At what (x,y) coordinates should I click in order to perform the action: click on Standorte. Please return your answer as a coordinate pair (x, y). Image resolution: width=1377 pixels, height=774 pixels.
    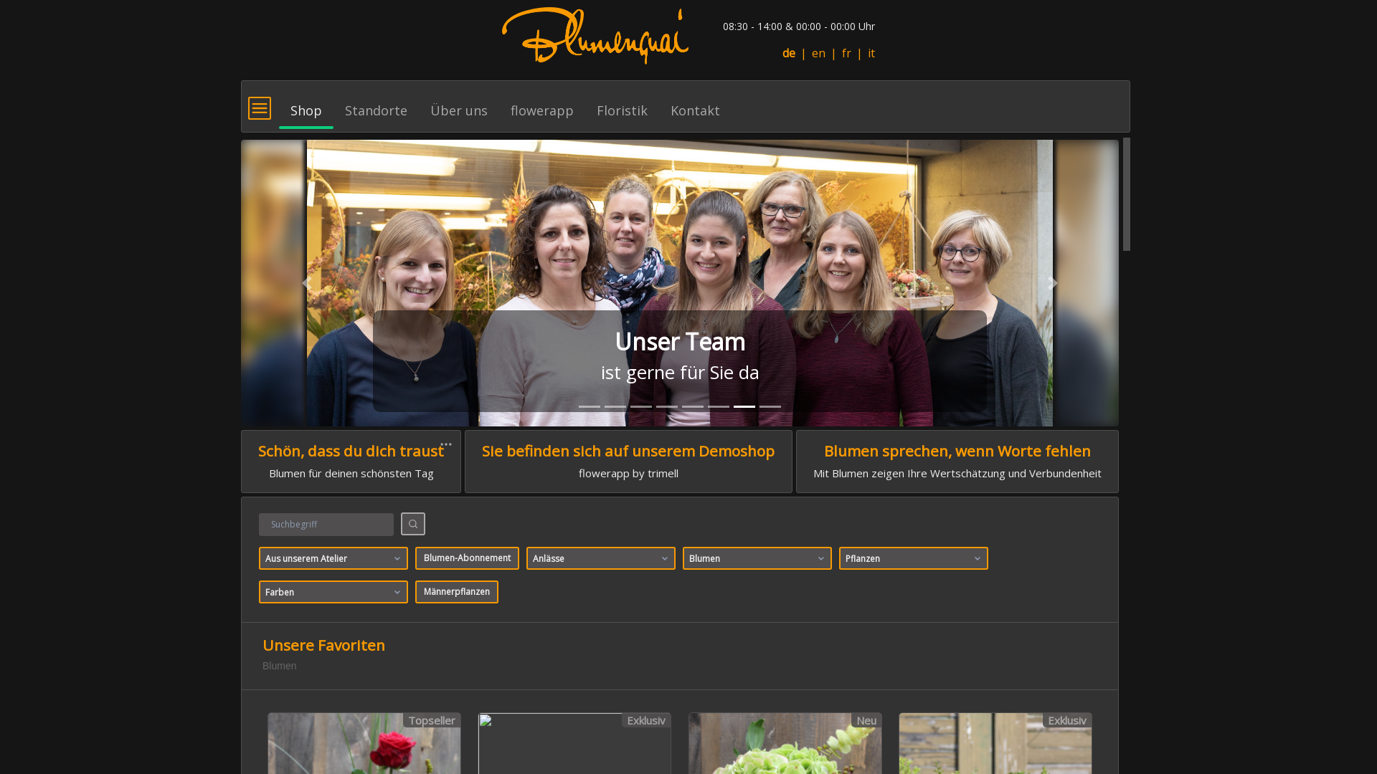
    Looking at the image, I should click on (376, 104).